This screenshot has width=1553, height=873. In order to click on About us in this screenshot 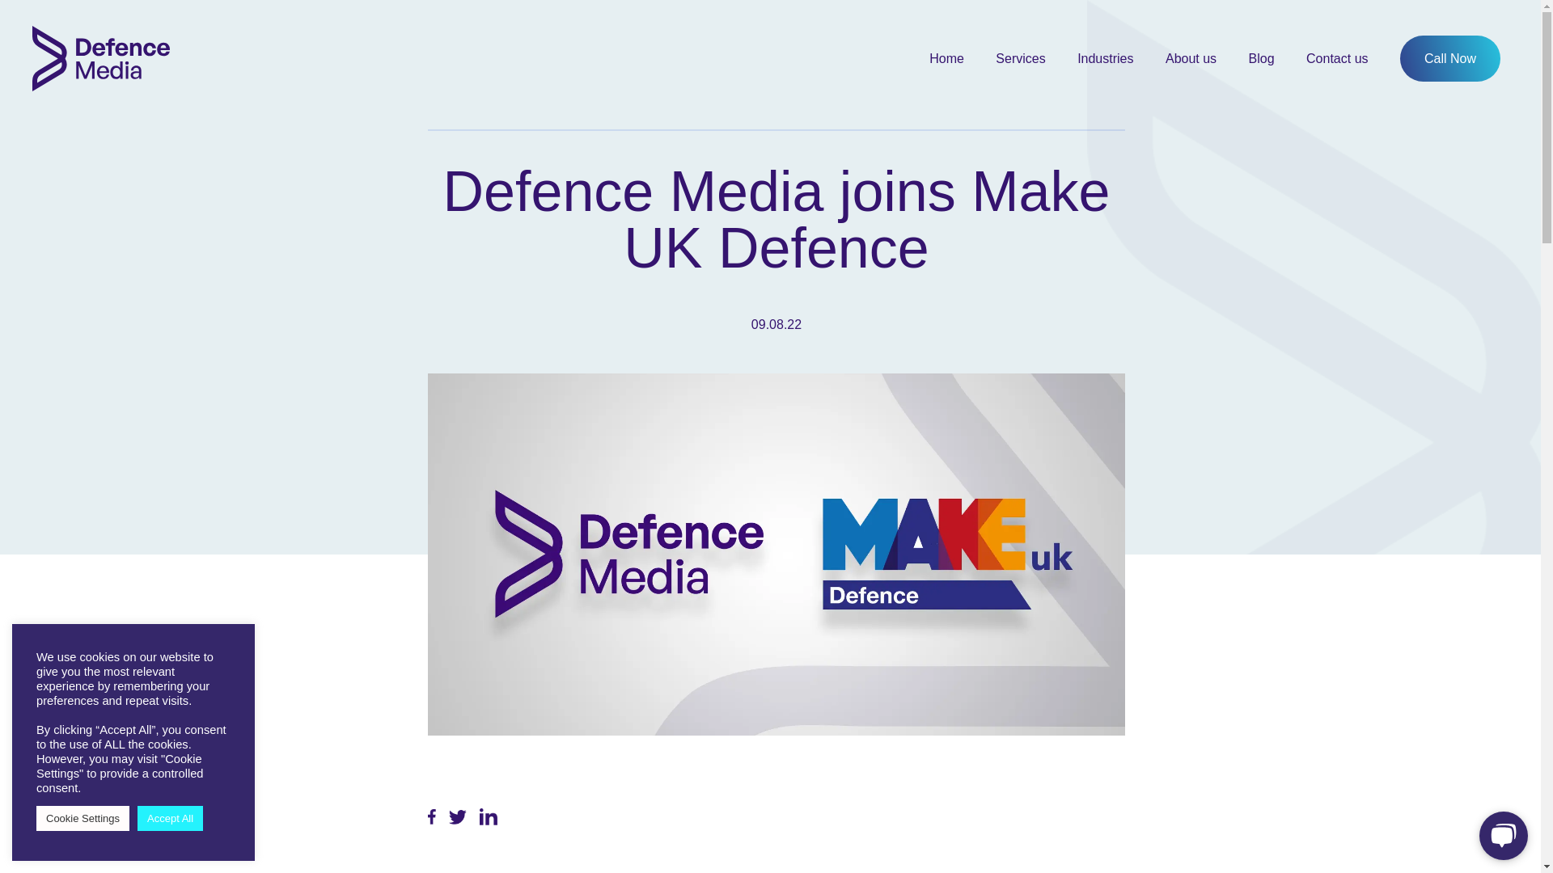, I will do `click(1191, 58)`.